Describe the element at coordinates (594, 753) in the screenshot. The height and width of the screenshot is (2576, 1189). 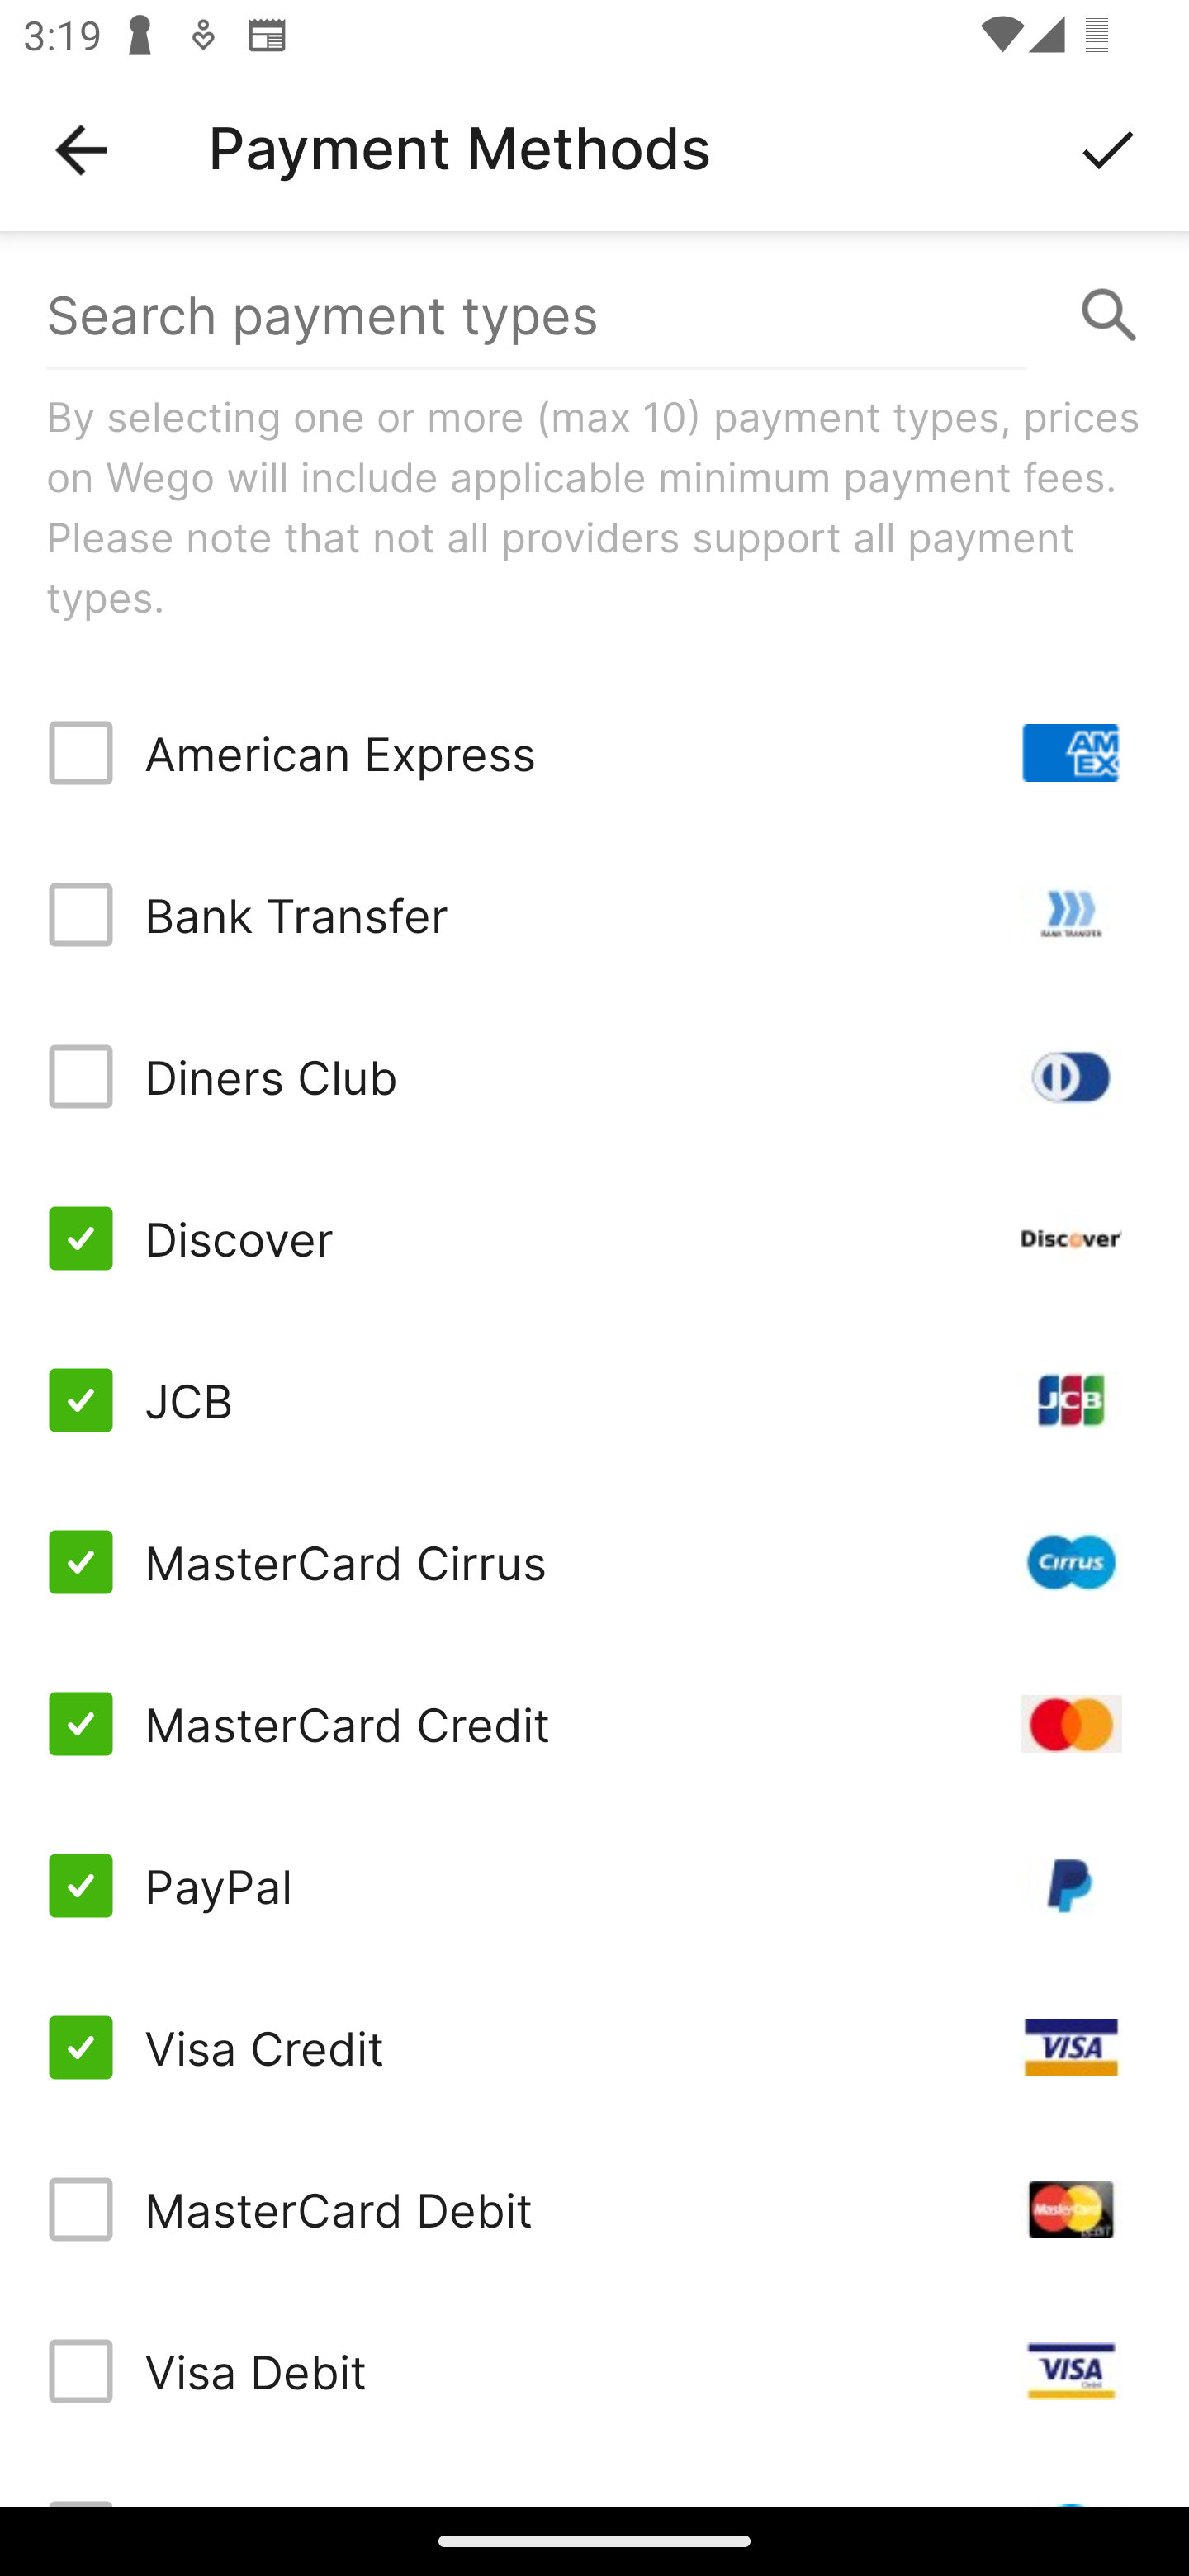
I see `American Express` at that location.